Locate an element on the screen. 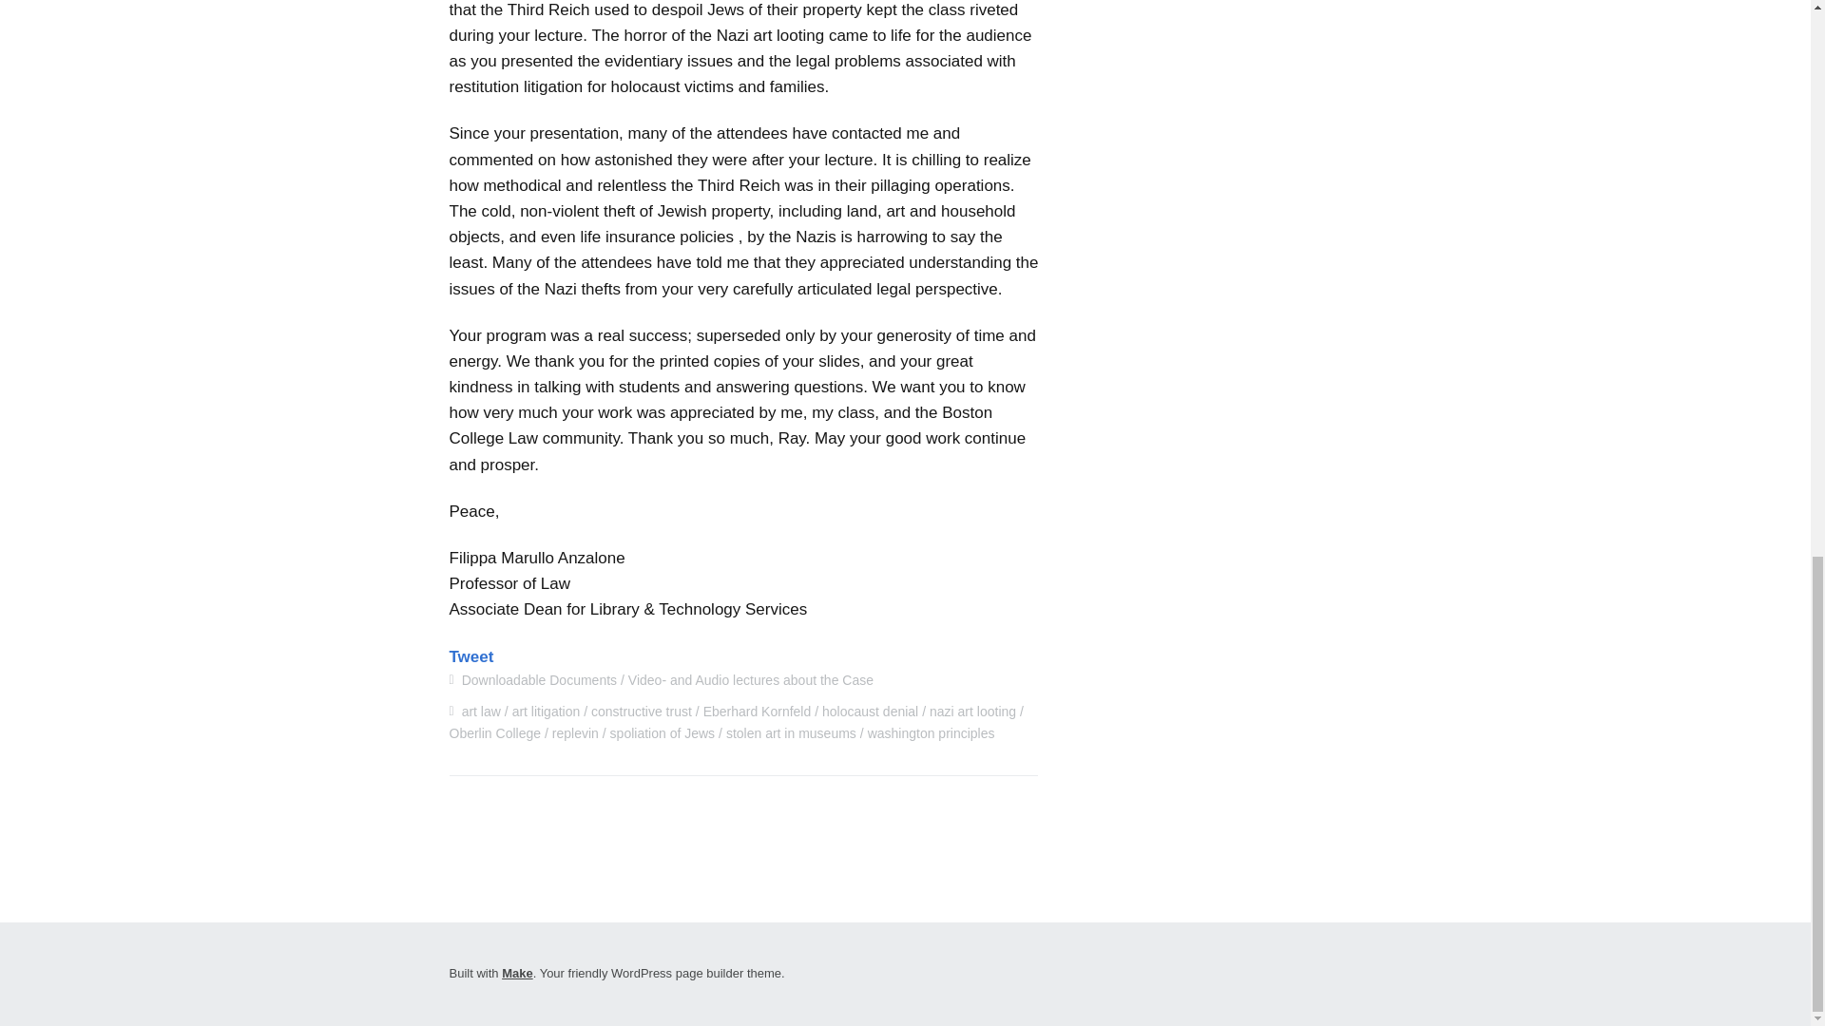 The width and height of the screenshot is (1825, 1026). replevin is located at coordinates (575, 732).